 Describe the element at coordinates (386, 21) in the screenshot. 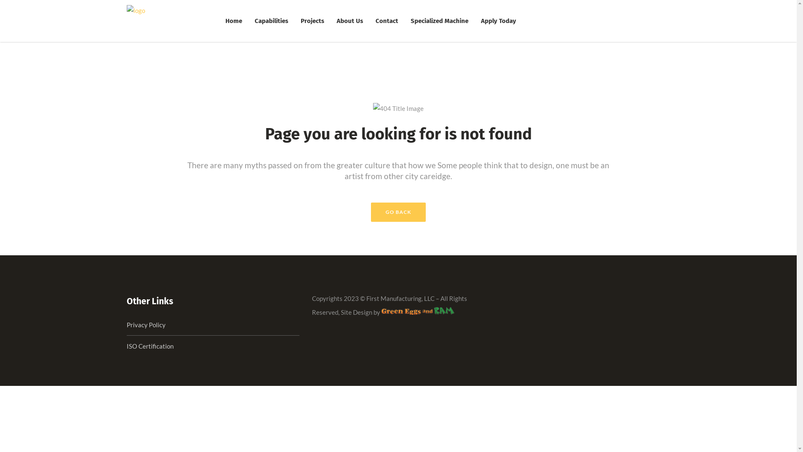

I see `Contact` at that location.